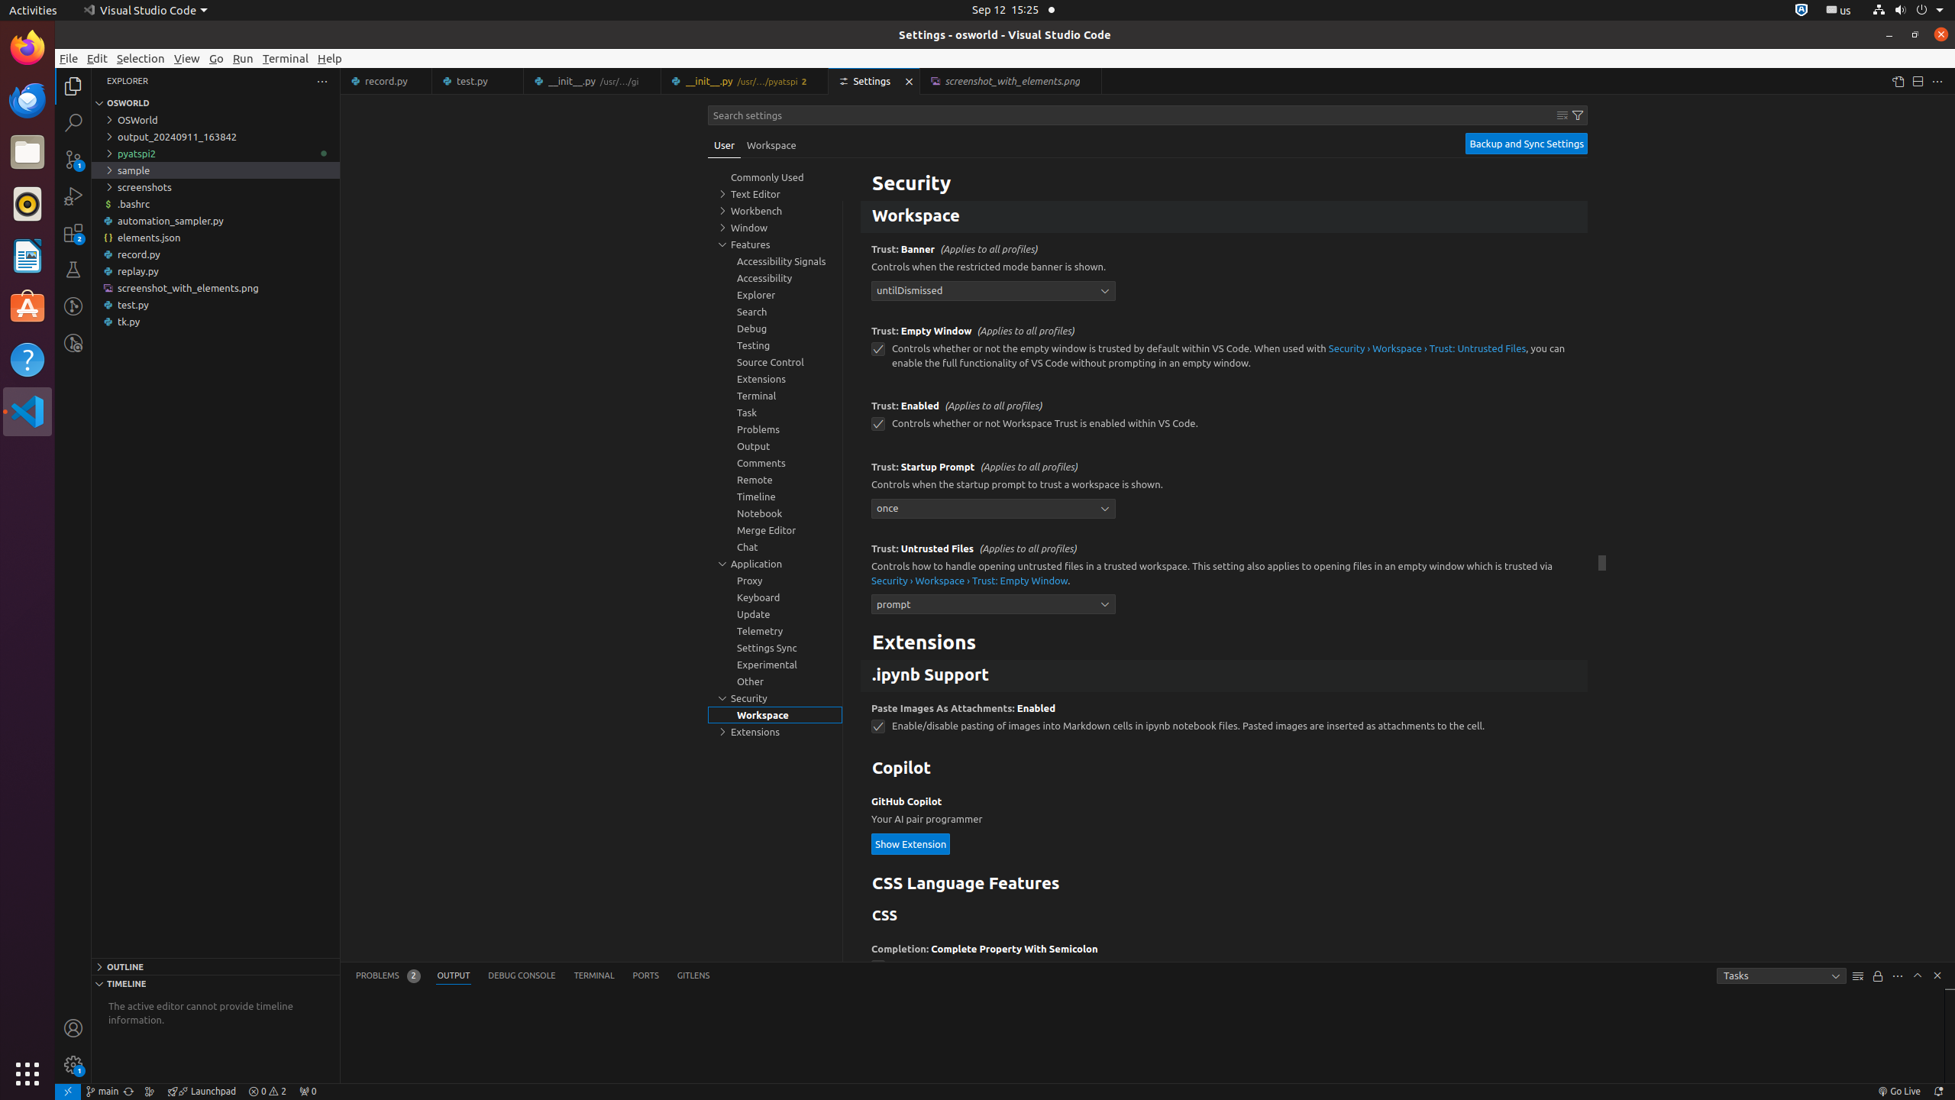  Describe the element at coordinates (1224, 352) in the screenshot. I see `Trust Empty Window. Setting value retained when switching profiles. Controls whether or not the empty window is trusted by default within VS Code. When used with "Security › Workspace › Trust: Untrusted Files", you can enable the full functionality of VS Code without prompting in an empty window. ` at that location.